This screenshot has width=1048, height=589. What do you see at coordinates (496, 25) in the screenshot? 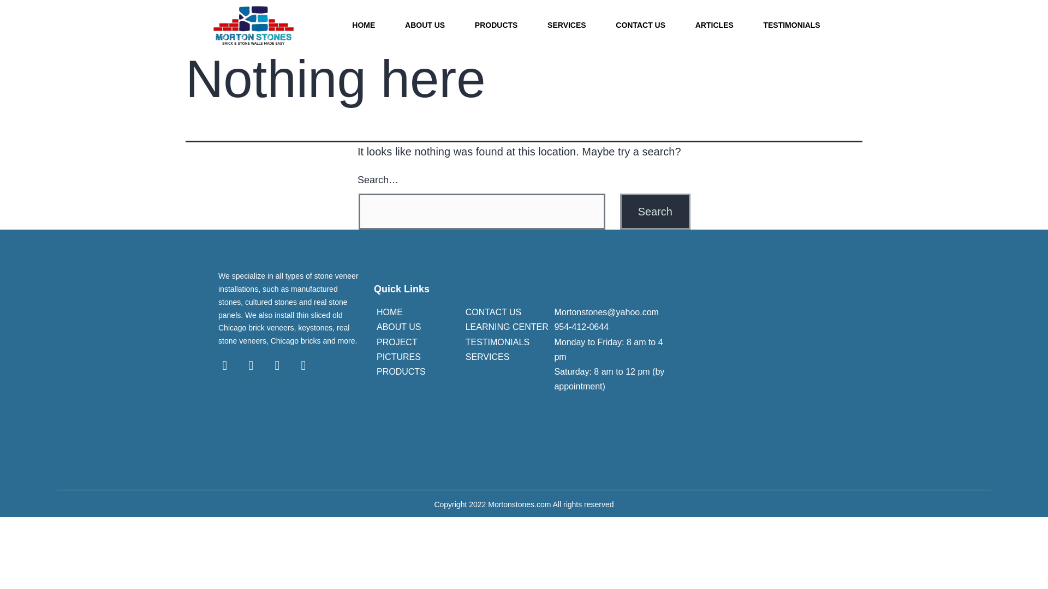
I see `PRODUCTS` at bounding box center [496, 25].